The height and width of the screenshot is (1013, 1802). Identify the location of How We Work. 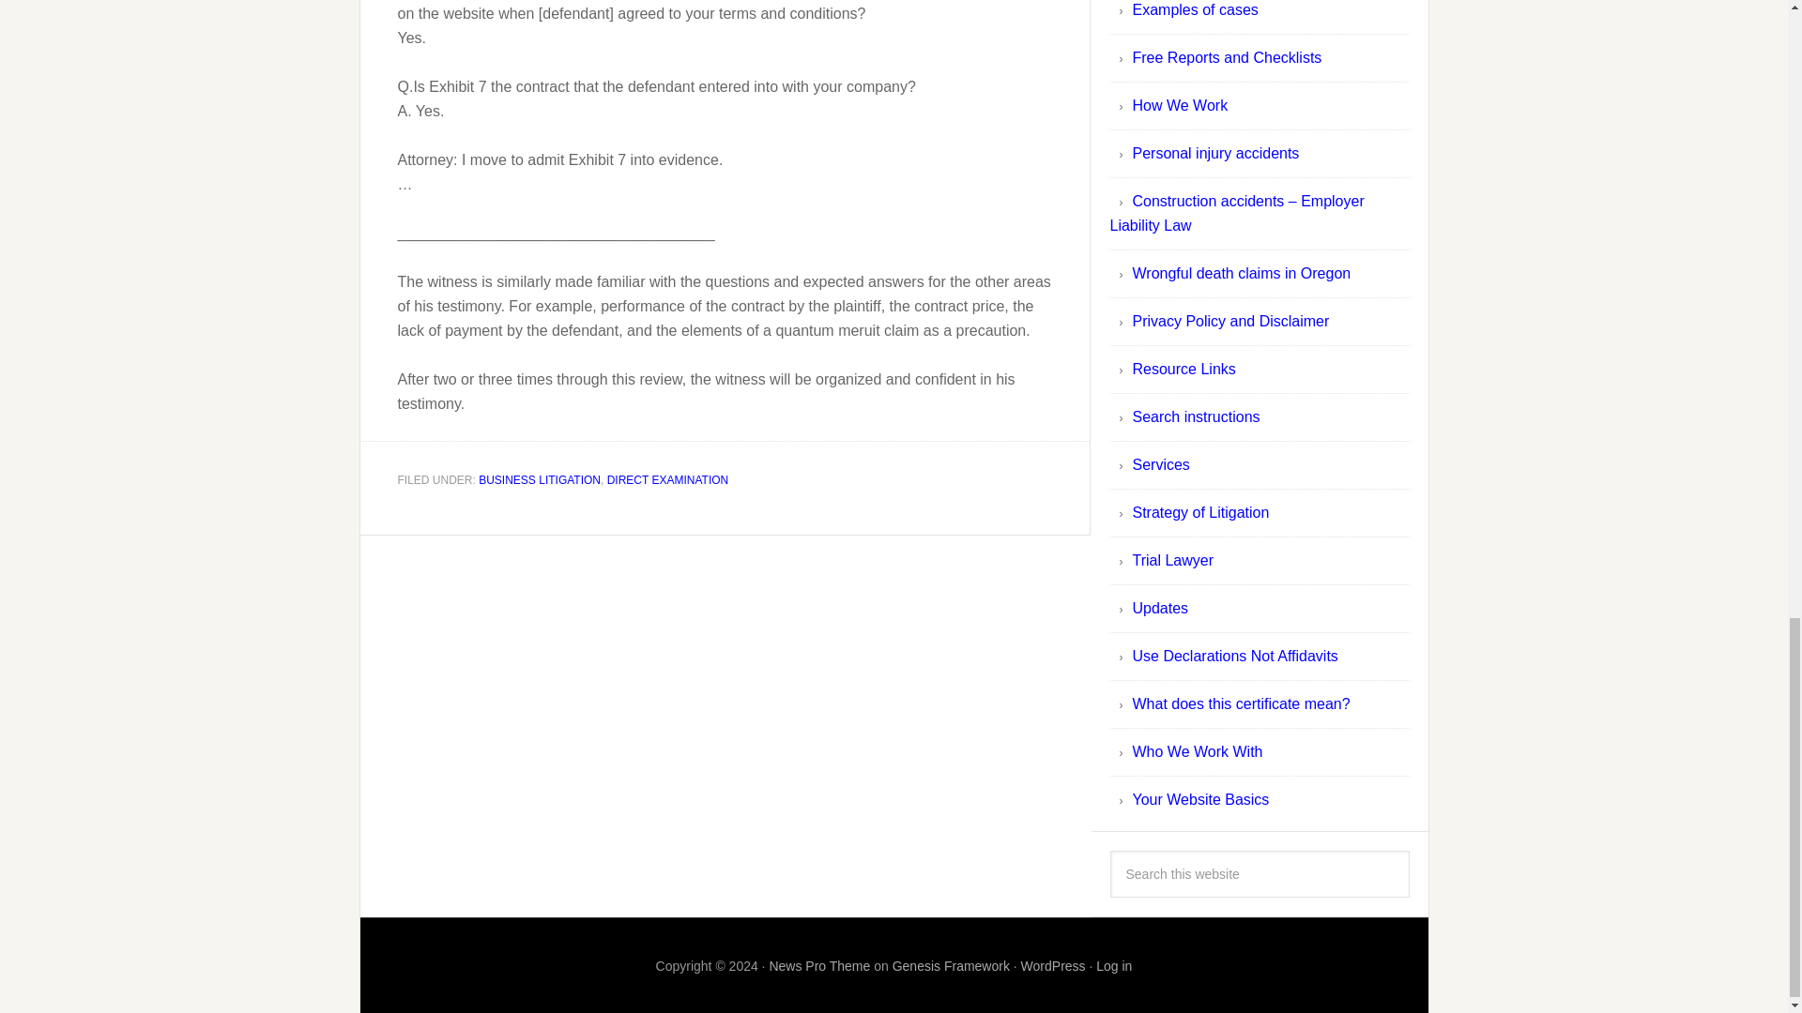
(1179, 105).